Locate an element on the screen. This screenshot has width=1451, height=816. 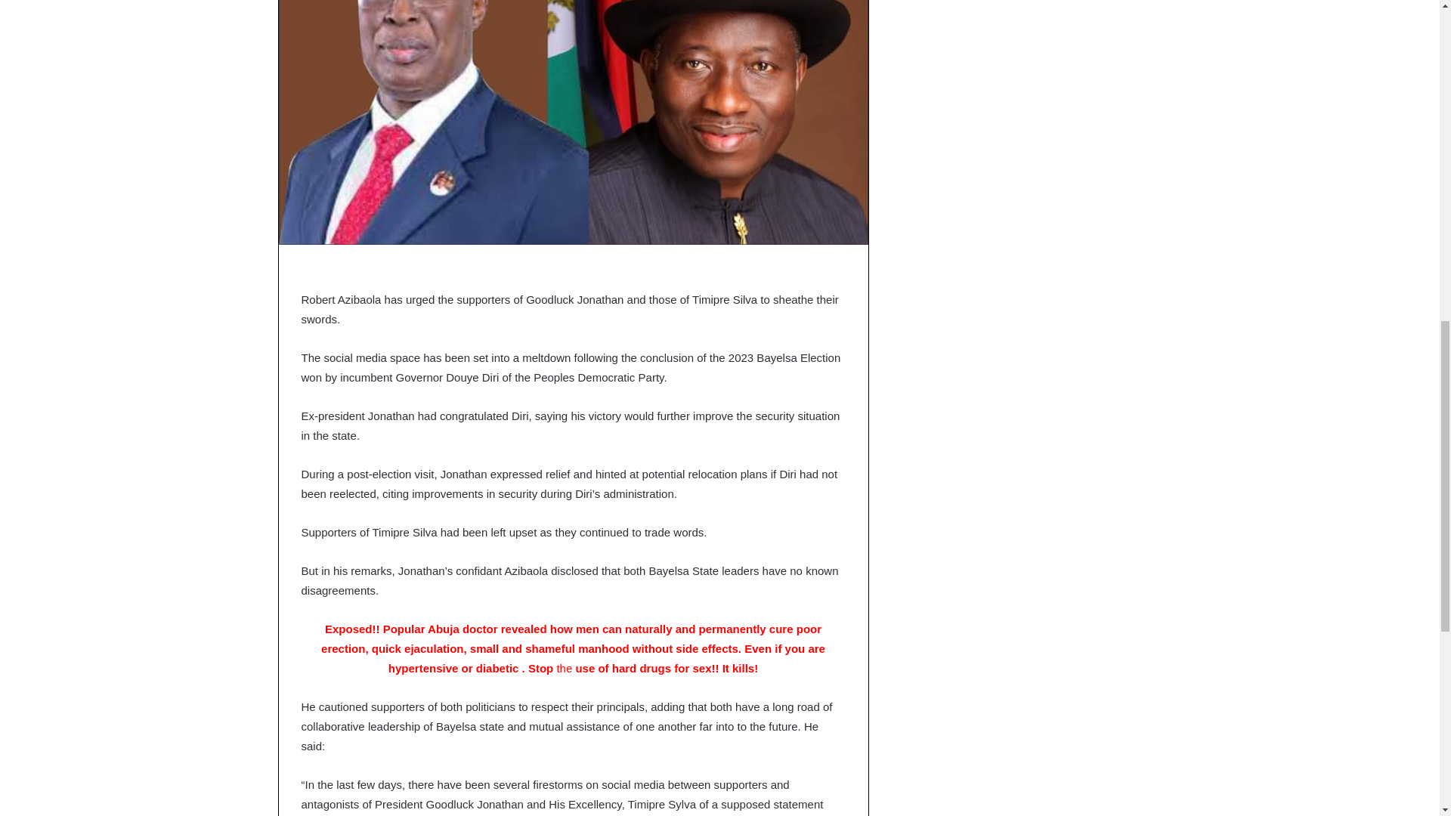
use of hard drugs for sex!! It kills! is located at coordinates (664, 668).